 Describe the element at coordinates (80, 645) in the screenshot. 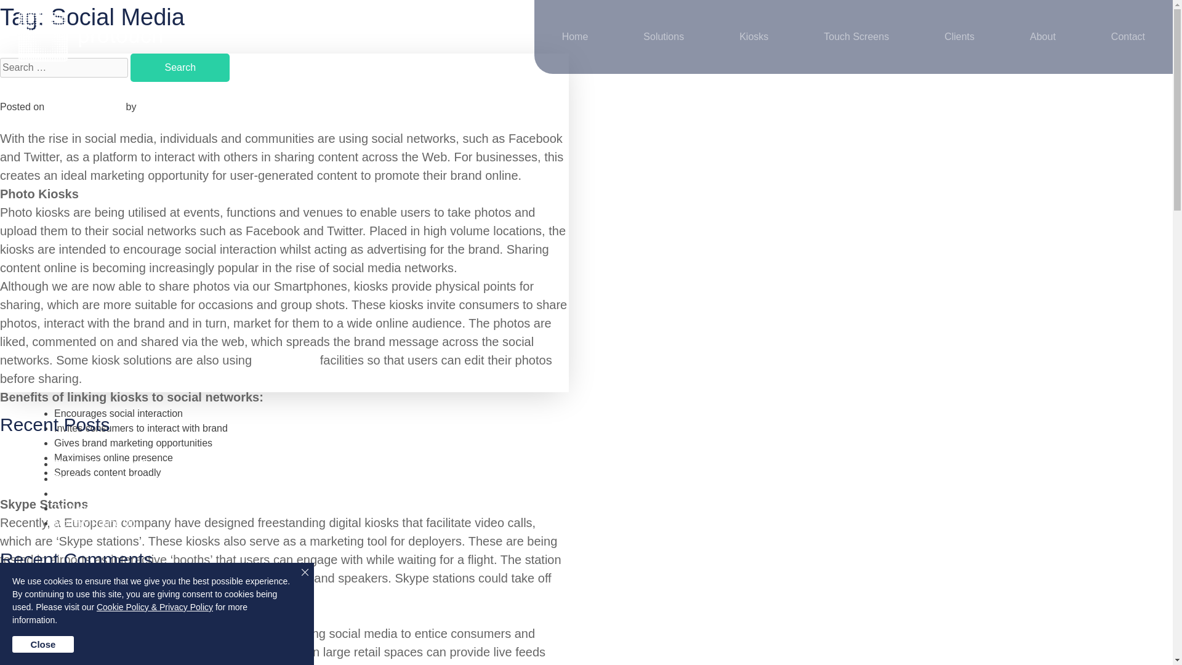

I see `March 2018` at that location.